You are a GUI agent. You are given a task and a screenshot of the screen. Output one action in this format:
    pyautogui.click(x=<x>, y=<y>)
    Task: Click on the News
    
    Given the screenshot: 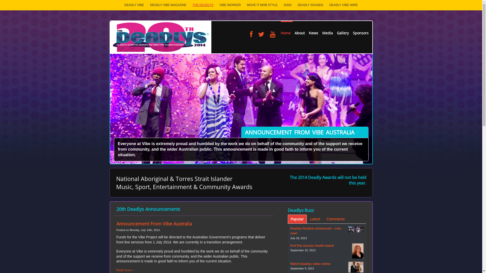 What is the action you would take?
    pyautogui.click(x=313, y=30)
    